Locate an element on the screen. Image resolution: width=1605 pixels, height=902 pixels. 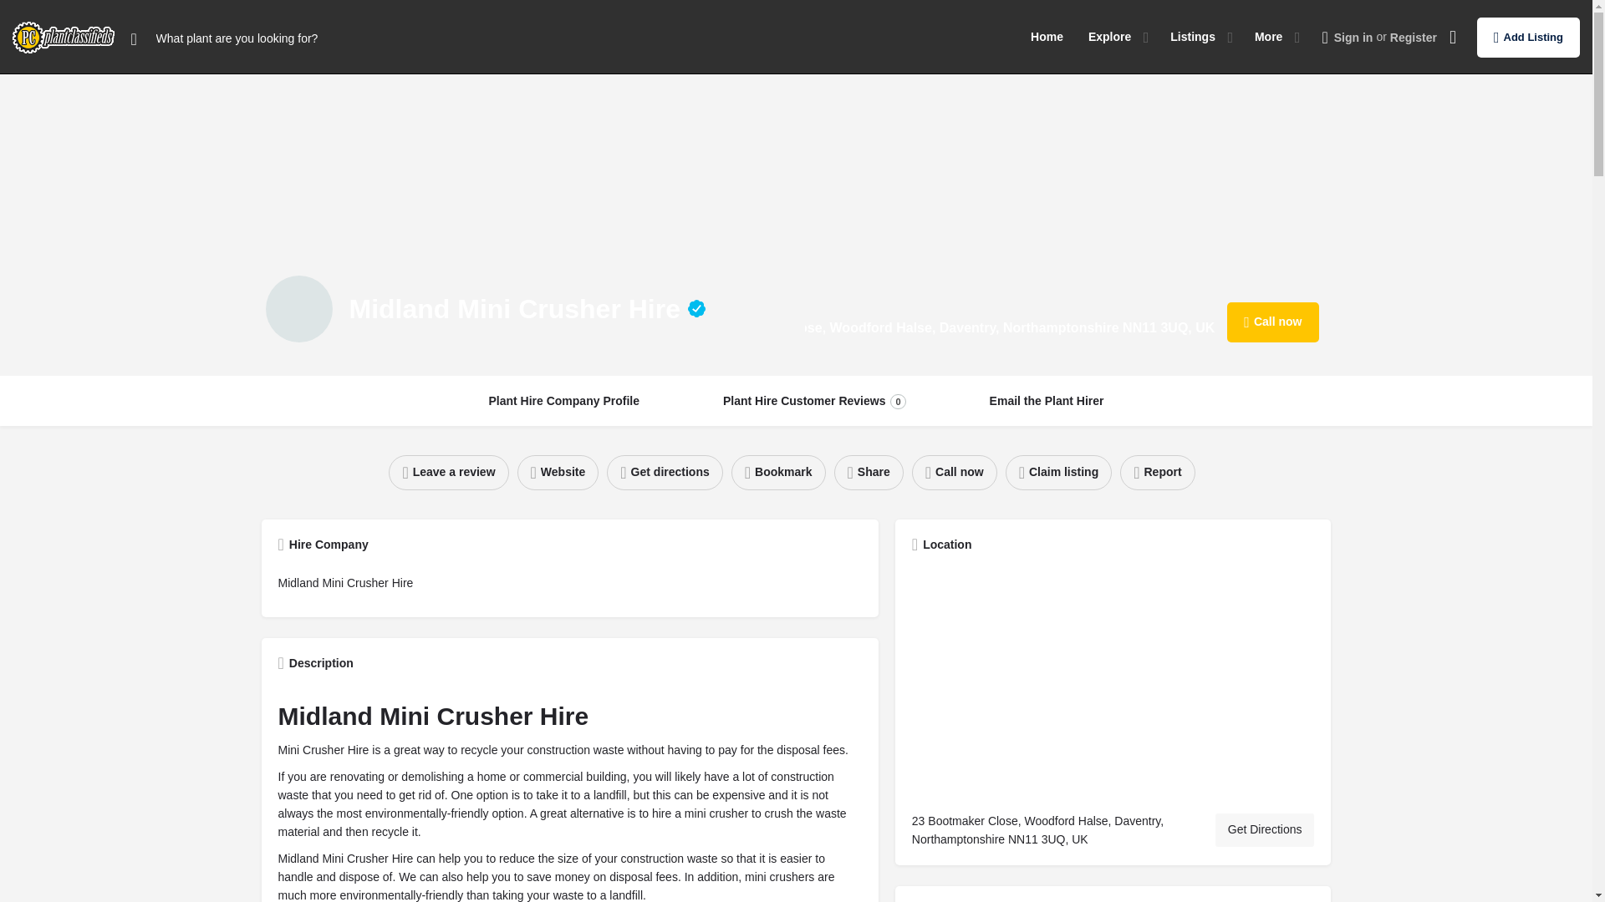
Email the Plant Hirer is located at coordinates (299, 309).